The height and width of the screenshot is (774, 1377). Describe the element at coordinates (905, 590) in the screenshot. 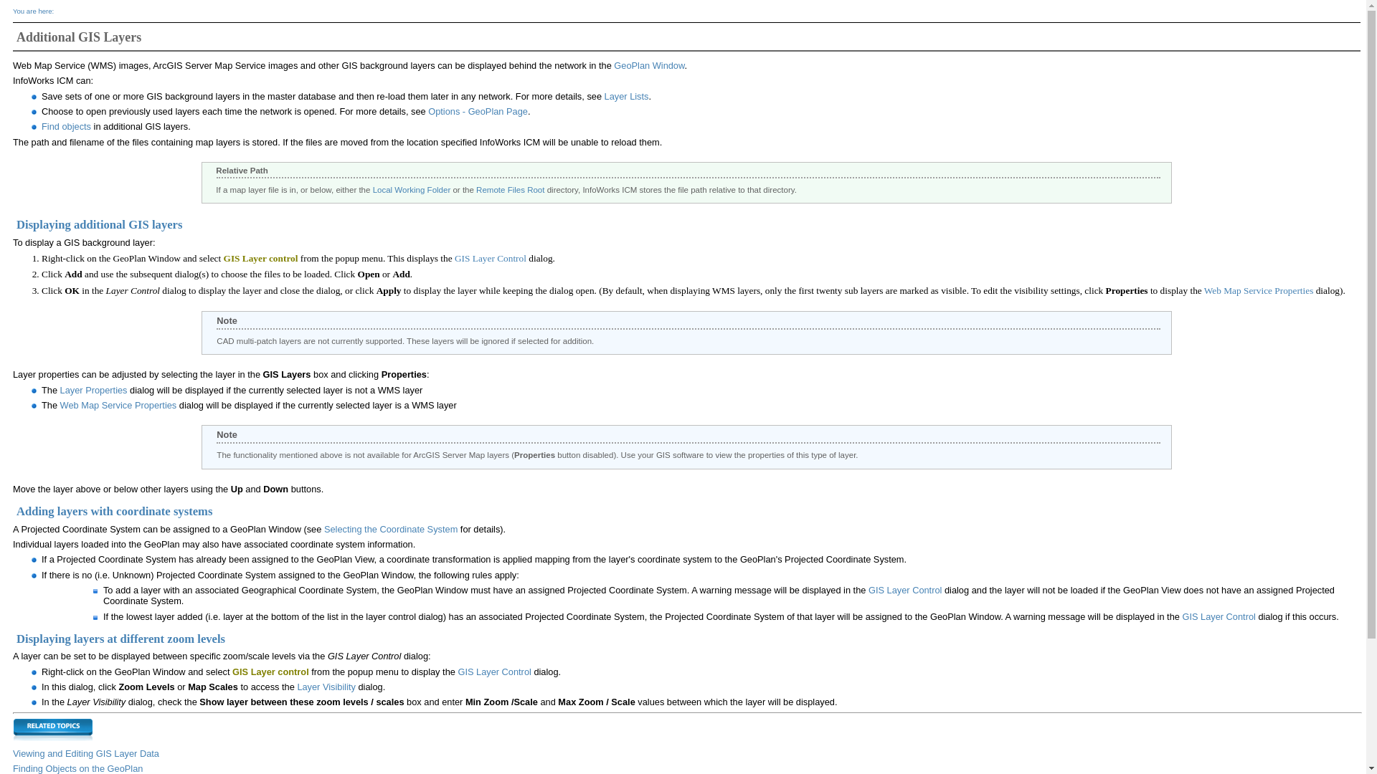

I see `GIS Layer Control` at that location.